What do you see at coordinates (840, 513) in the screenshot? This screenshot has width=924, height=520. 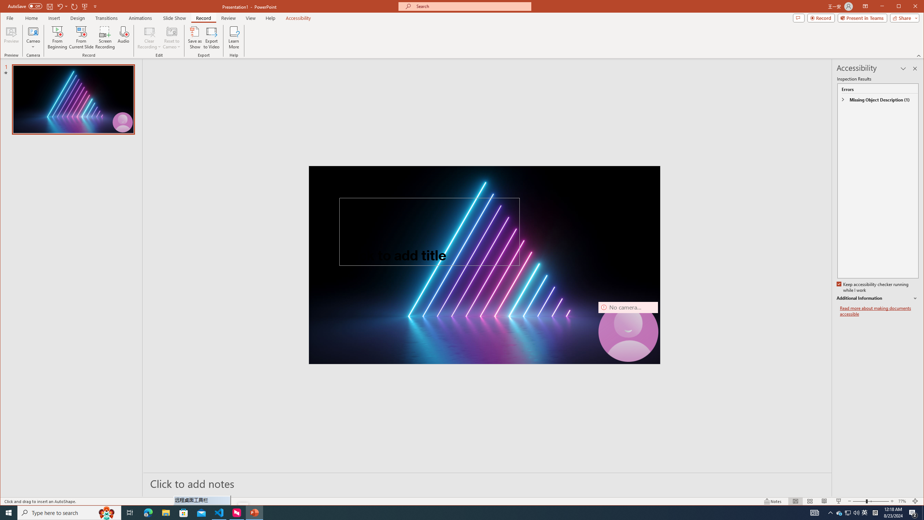 I see `Cameo` at bounding box center [840, 513].